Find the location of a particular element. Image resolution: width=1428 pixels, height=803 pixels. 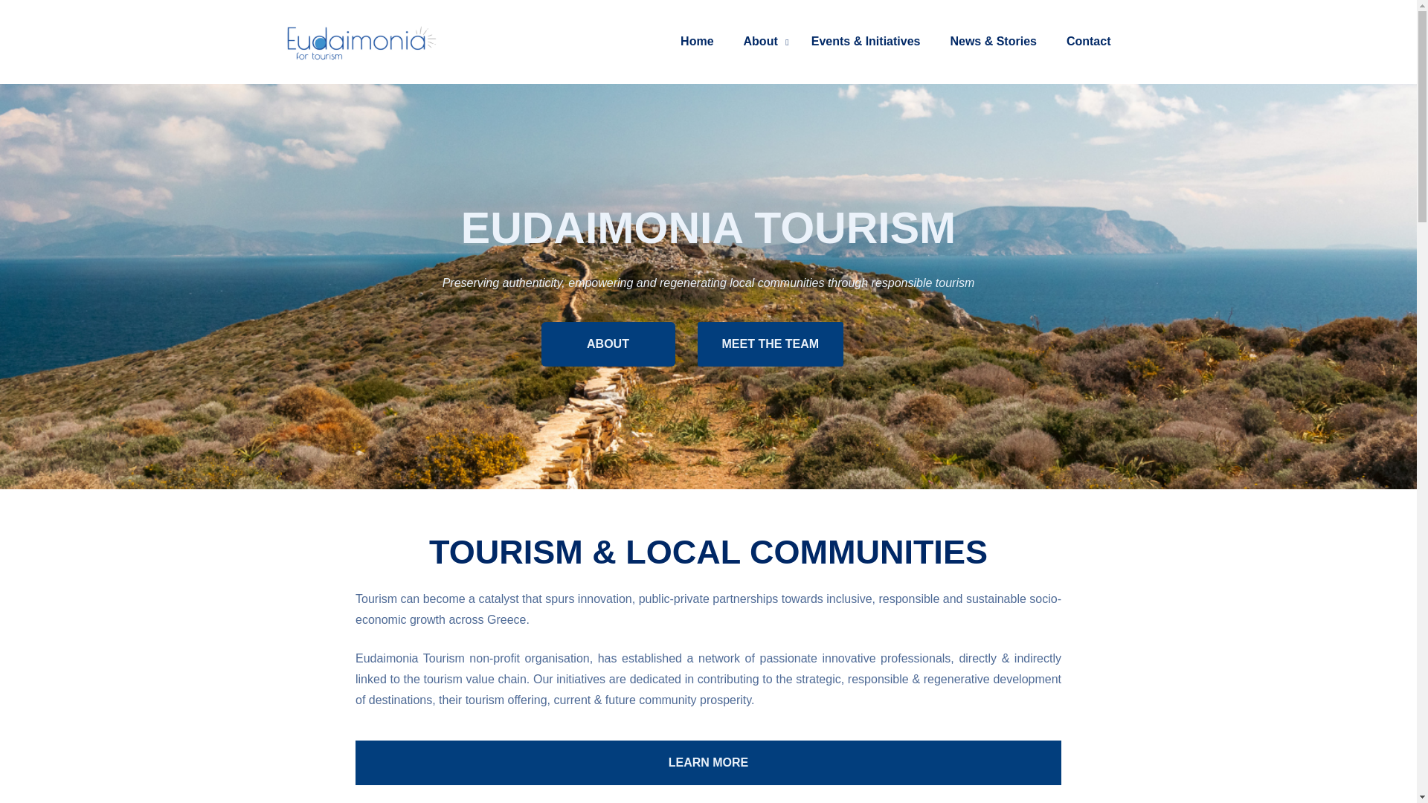

LEARN MORE is located at coordinates (939, 763).